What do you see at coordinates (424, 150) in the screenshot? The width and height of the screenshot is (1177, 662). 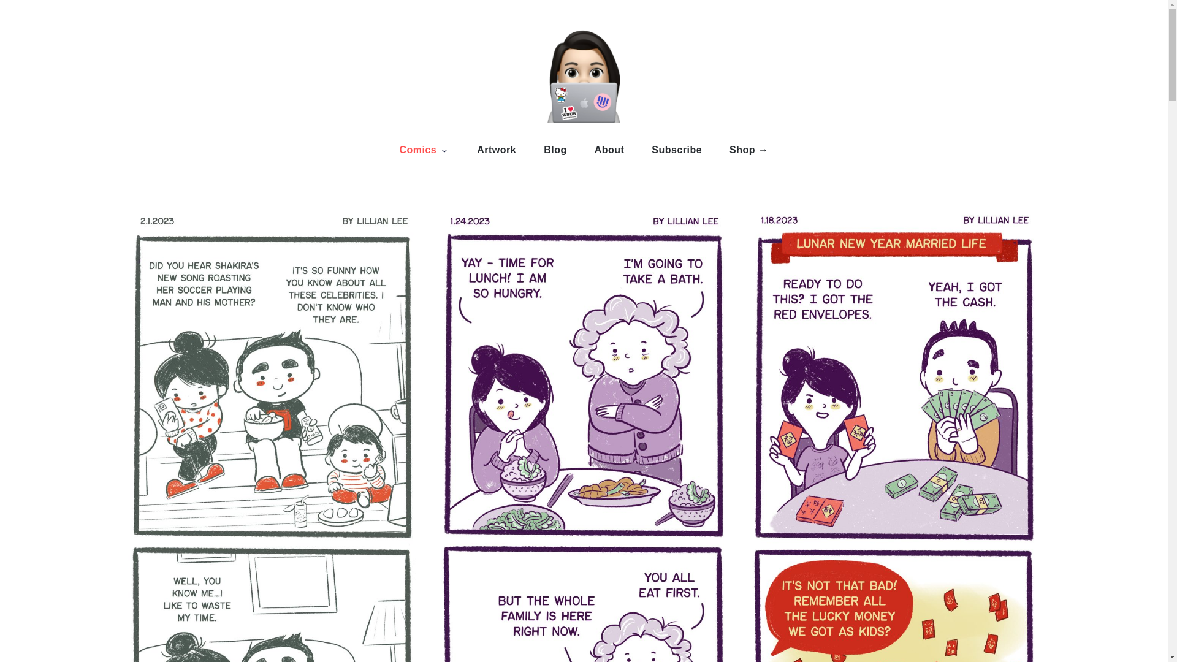 I see `Comics` at bounding box center [424, 150].